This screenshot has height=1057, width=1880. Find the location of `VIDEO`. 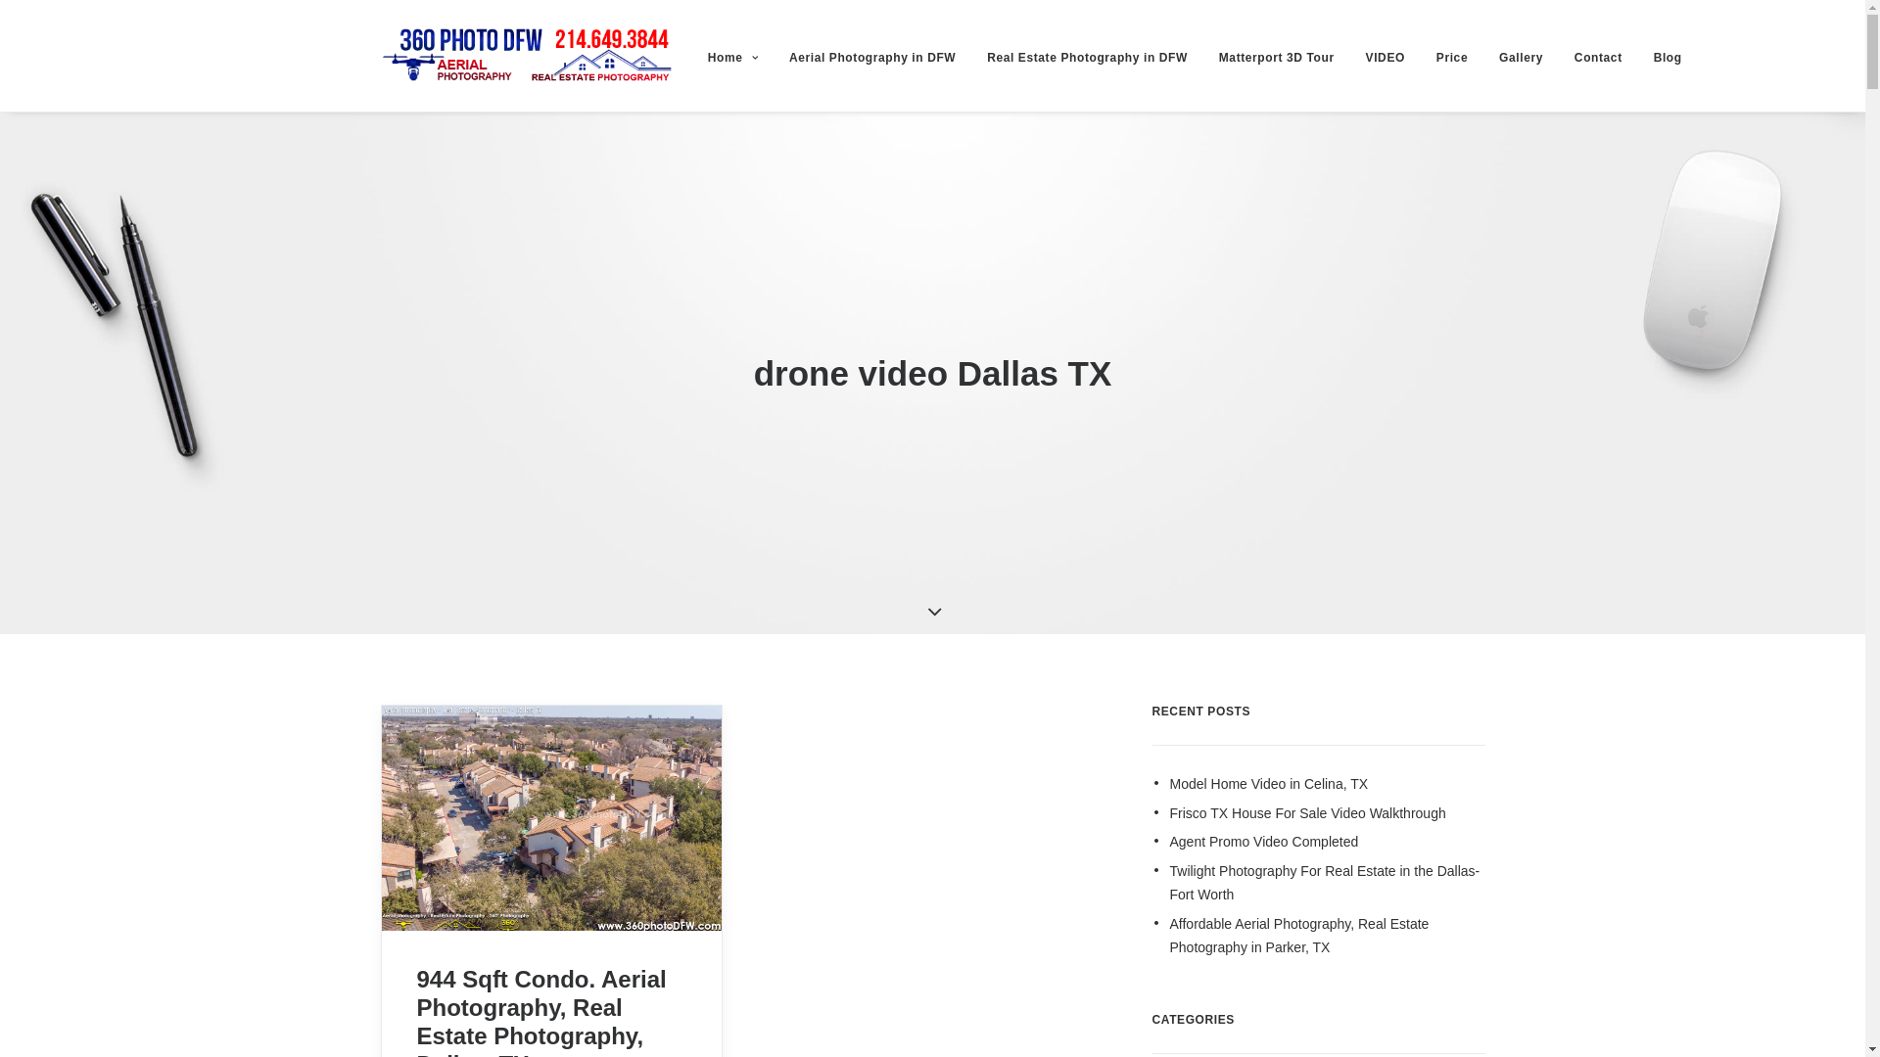

VIDEO is located at coordinates (1386, 56).